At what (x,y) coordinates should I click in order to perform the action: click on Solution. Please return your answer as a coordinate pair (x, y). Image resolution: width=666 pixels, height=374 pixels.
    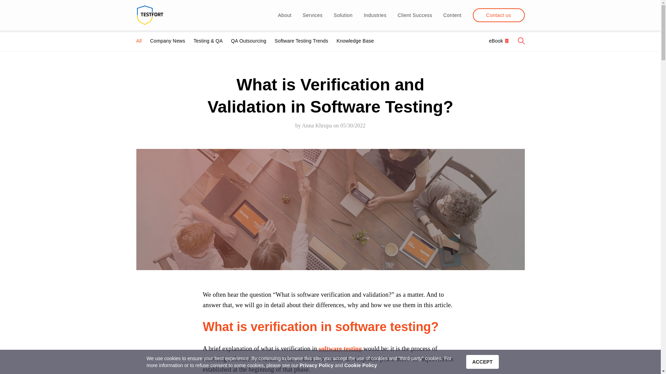
    Looking at the image, I should click on (343, 15).